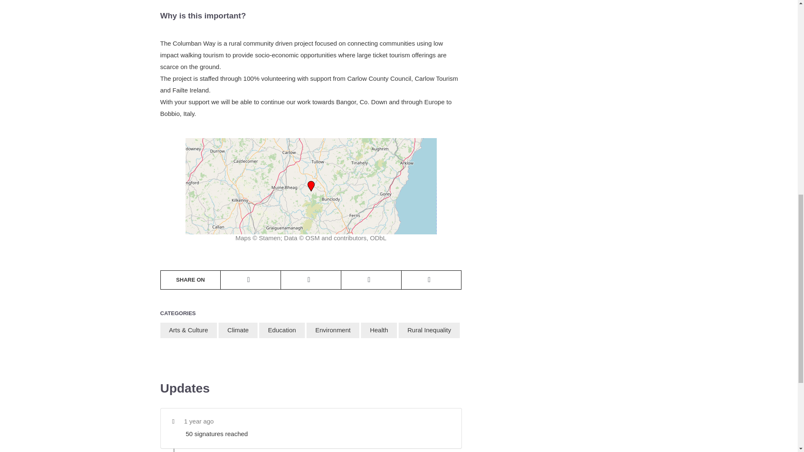  What do you see at coordinates (429, 330) in the screenshot?
I see `Rural Inequality` at bounding box center [429, 330].